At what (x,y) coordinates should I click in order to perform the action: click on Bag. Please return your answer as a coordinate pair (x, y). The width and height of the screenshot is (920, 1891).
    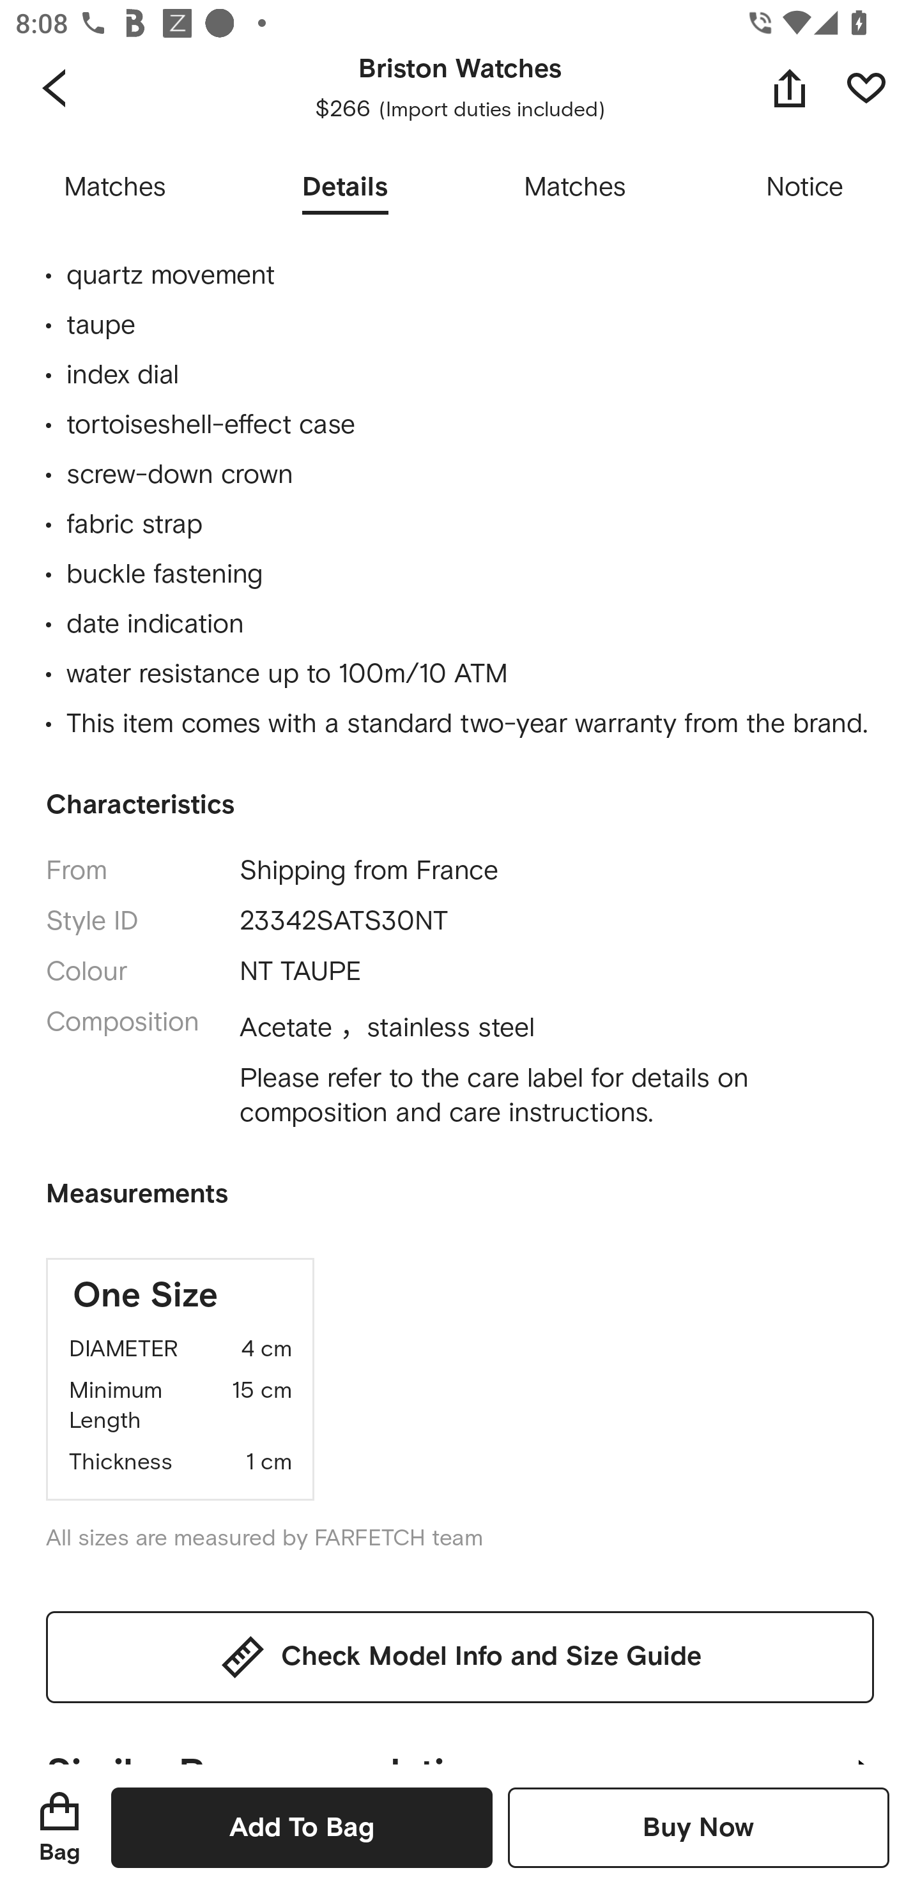
    Looking at the image, I should click on (59, 1827).